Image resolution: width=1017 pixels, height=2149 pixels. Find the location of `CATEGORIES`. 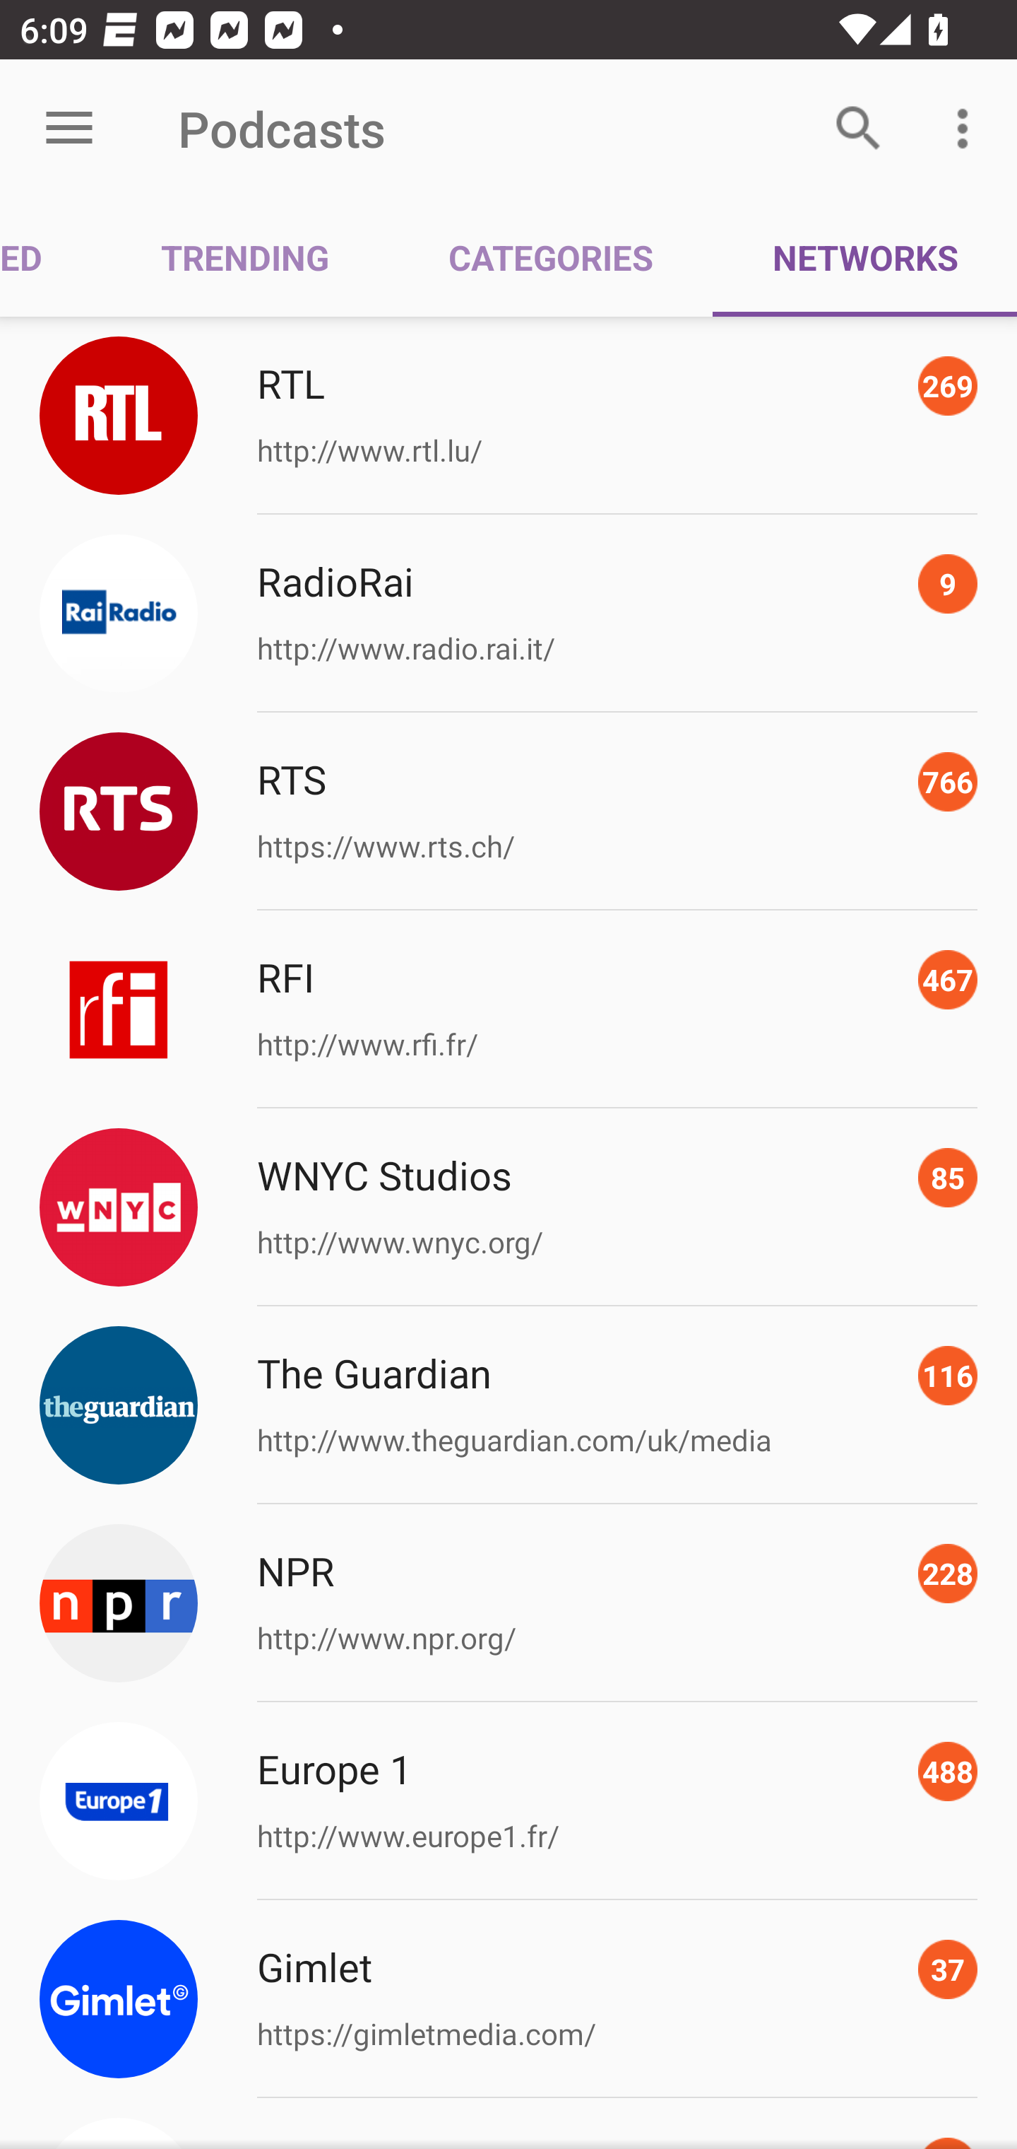

CATEGORIES is located at coordinates (551, 256).